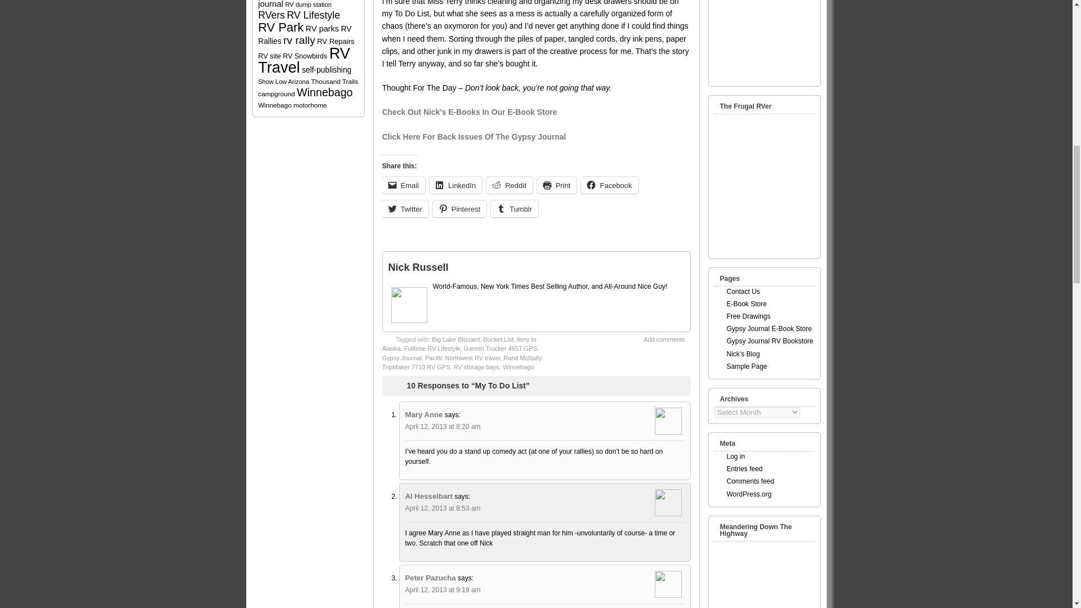 The image size is (1081, 608). What do you see at coordinates (515, 208) in the screenshot?
I see `Tumblr` at bounding box center [515, 208].